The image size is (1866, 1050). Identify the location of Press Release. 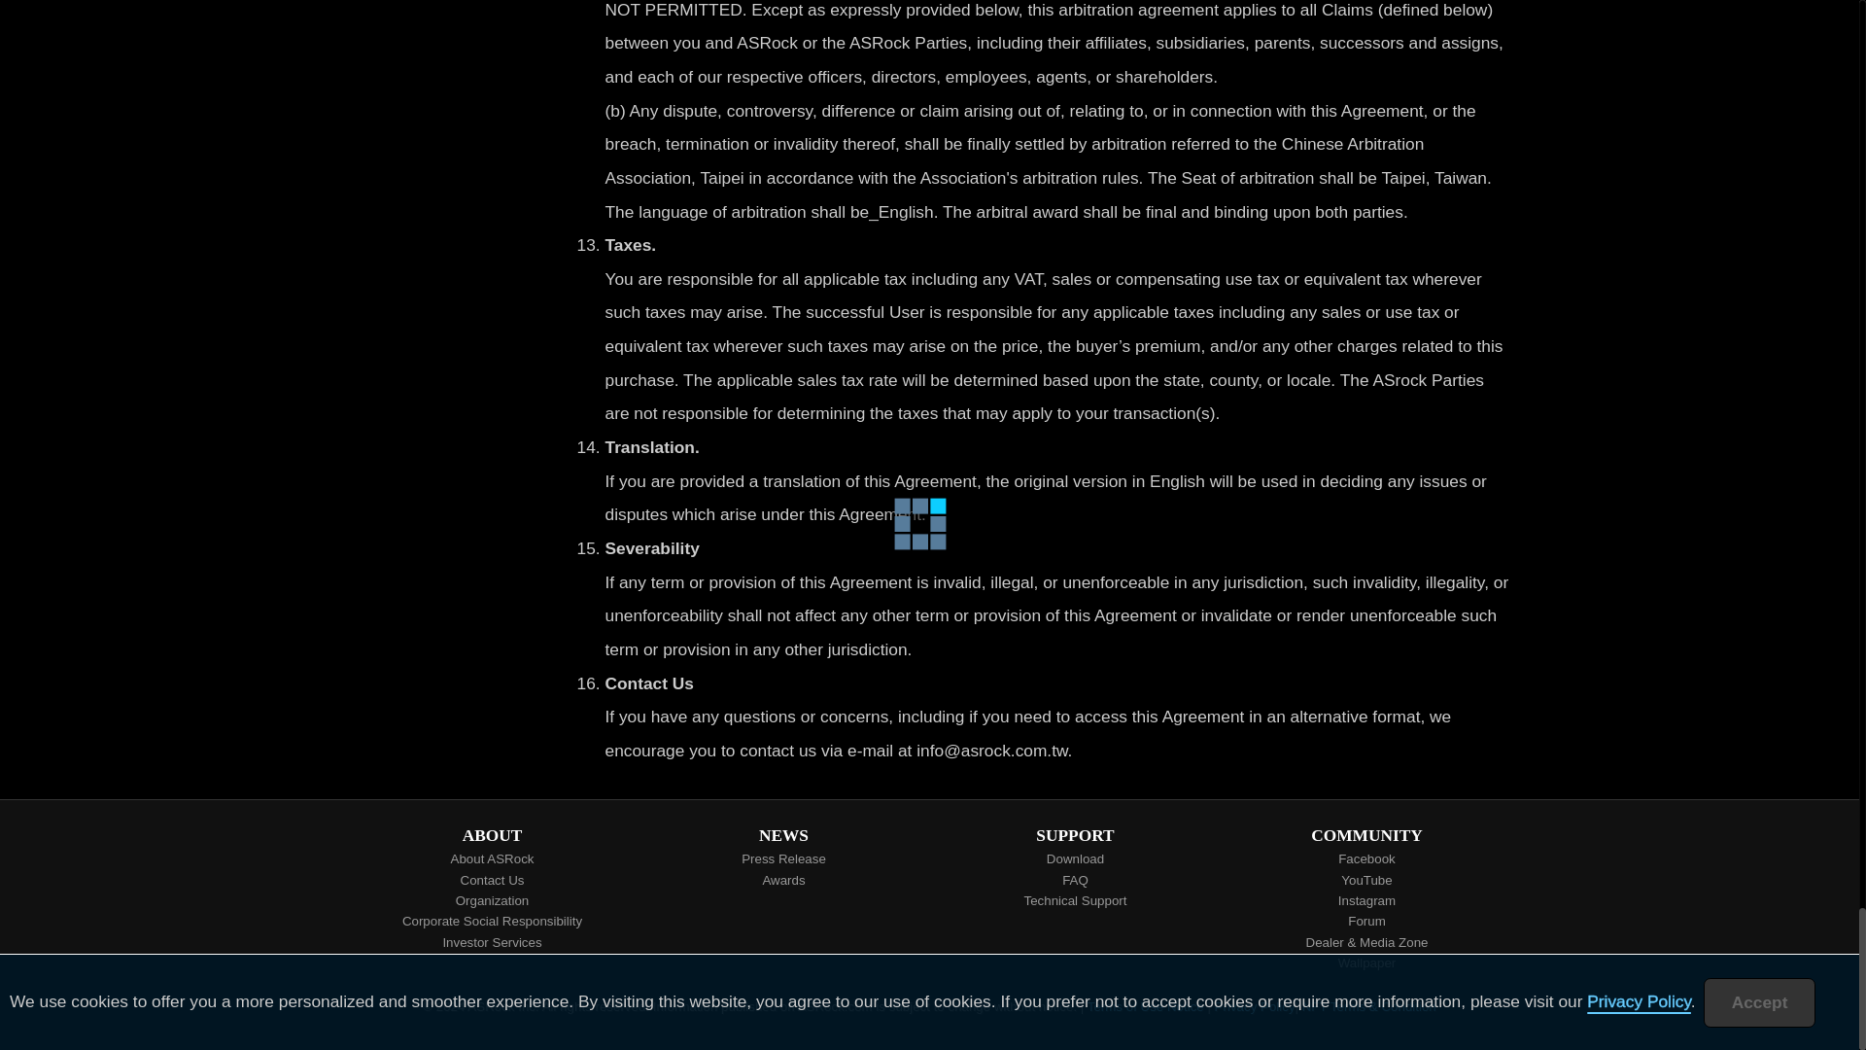
(783, 858).